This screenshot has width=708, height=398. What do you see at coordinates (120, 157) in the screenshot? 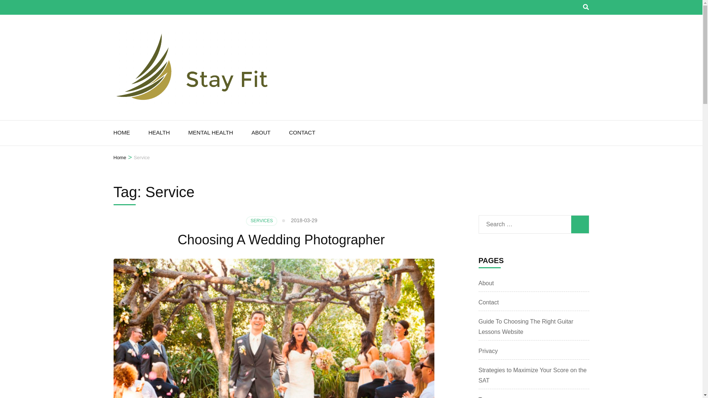
I see `Home` at bounding box center [120, 157].